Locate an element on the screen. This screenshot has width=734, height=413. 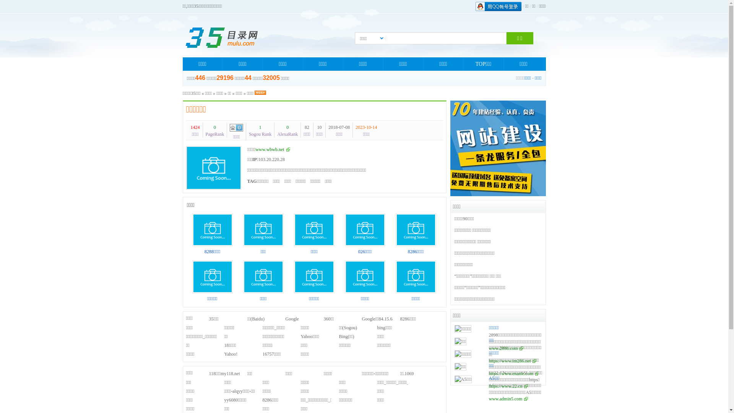
https://www.ename.com is located at coordinates (514, 374).